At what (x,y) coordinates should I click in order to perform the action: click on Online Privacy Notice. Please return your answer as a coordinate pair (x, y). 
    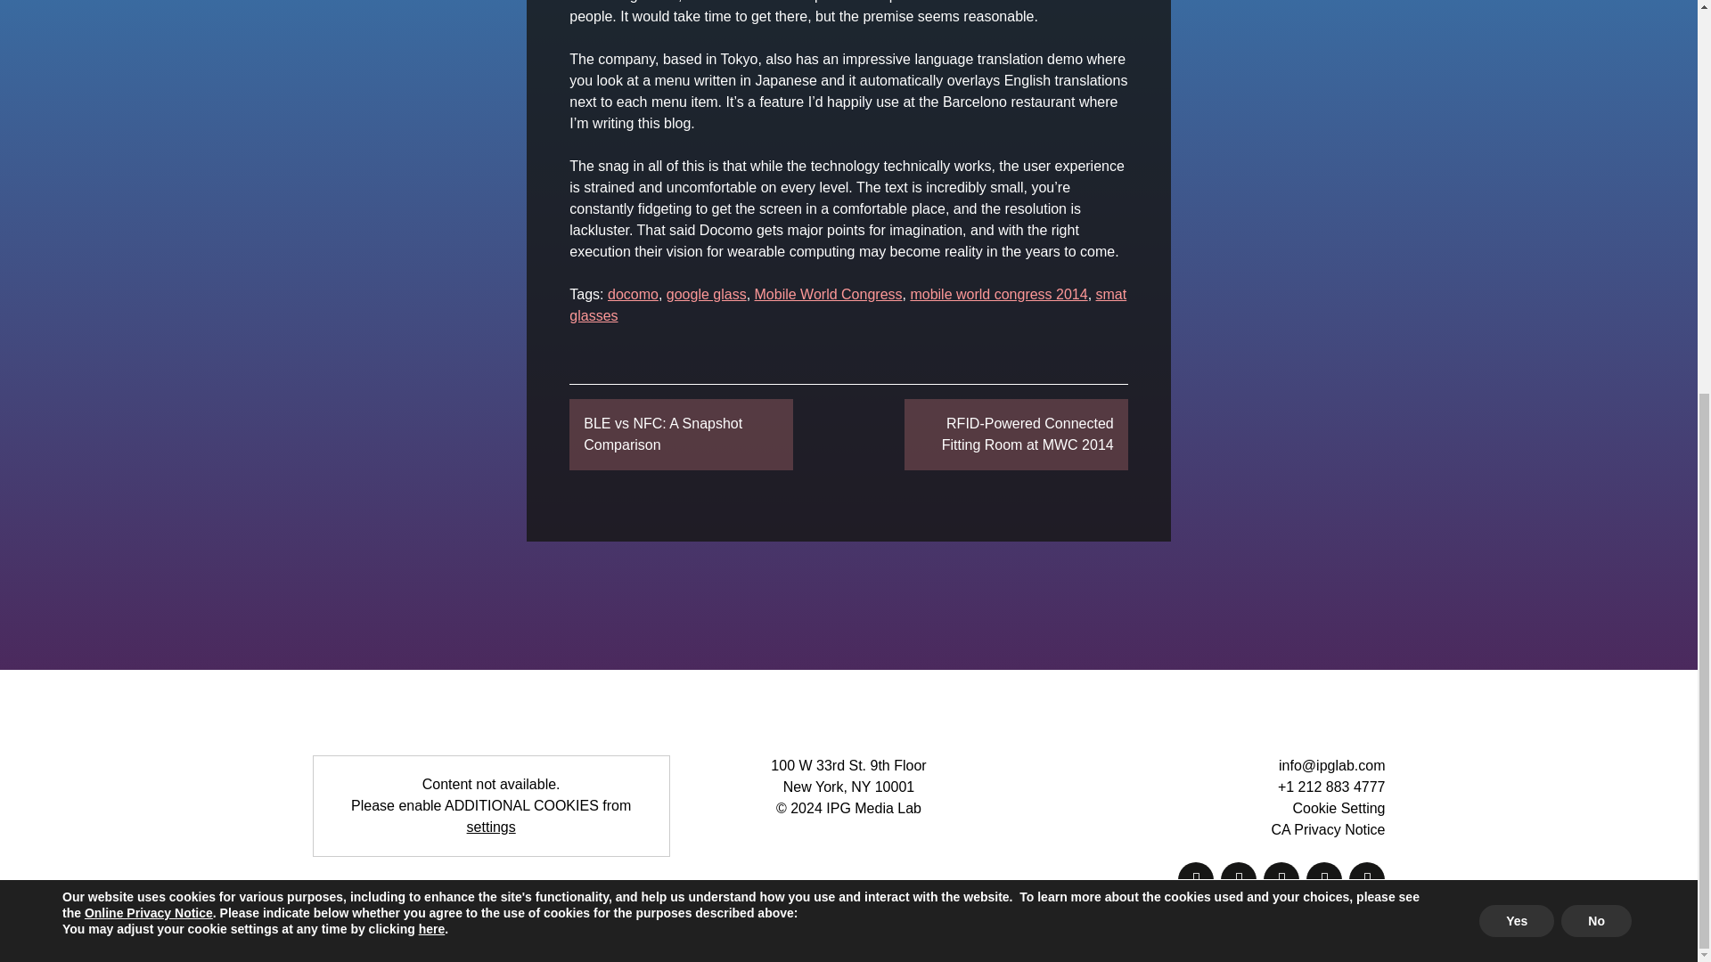
    Looking at the image, I should click on (148, 253).